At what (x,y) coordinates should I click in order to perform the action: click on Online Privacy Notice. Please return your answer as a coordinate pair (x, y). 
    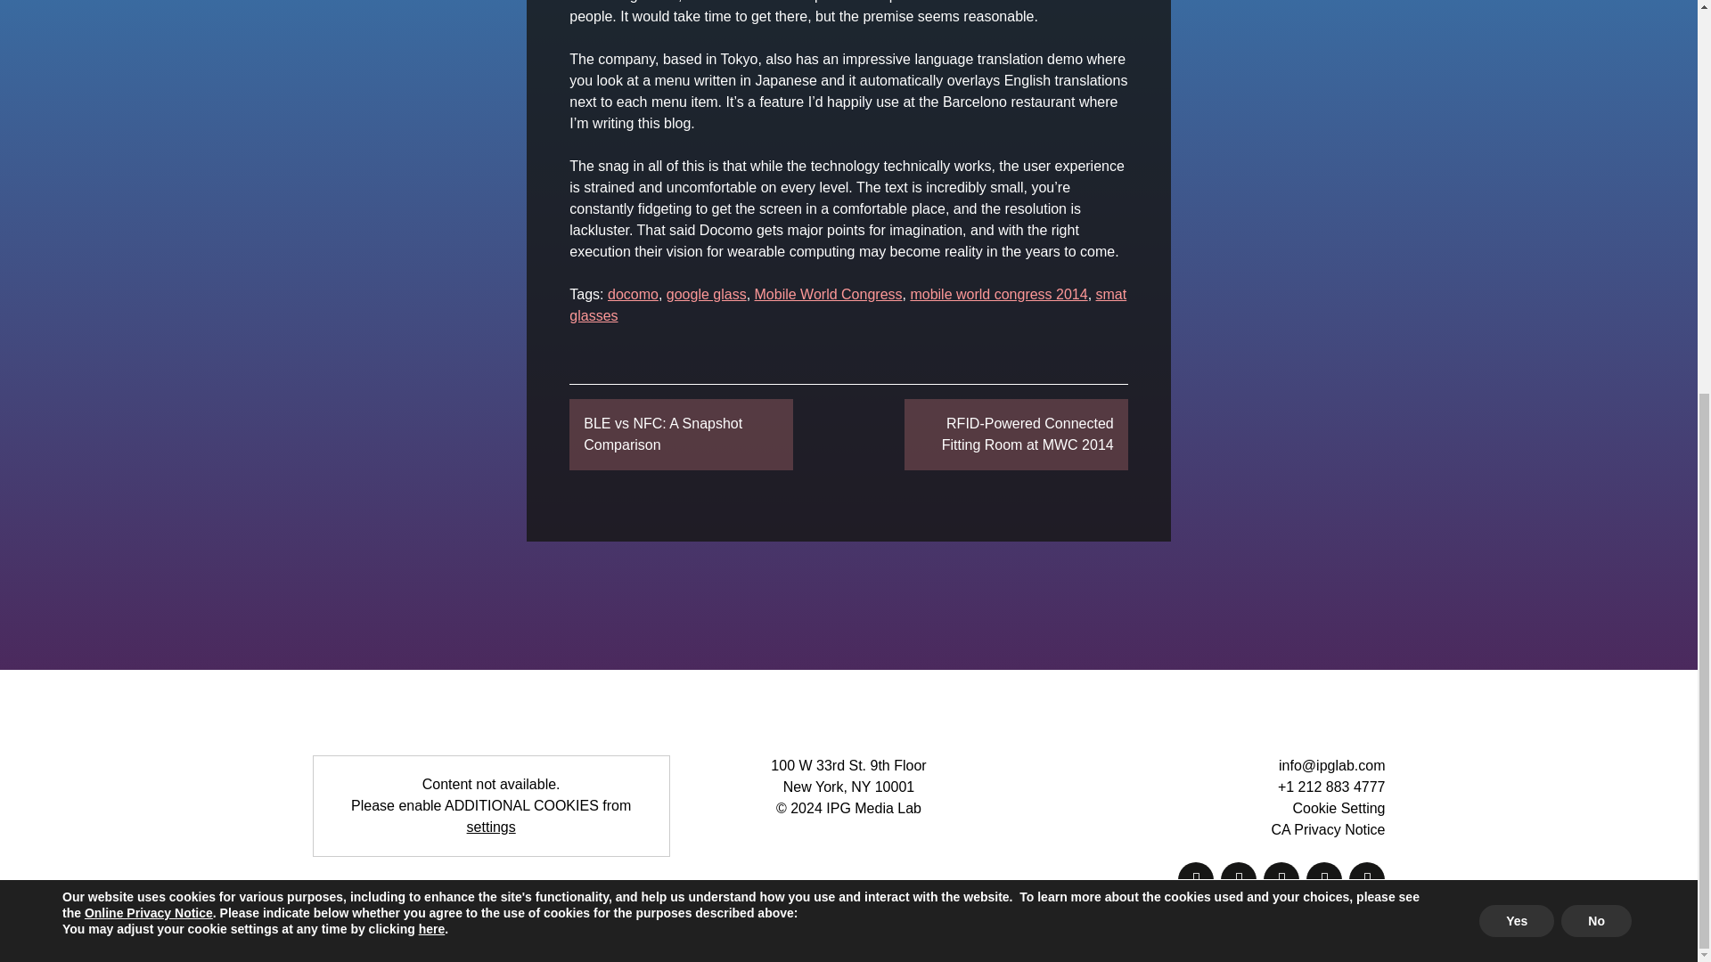
    Looking at the image, I should click on (148, 253).